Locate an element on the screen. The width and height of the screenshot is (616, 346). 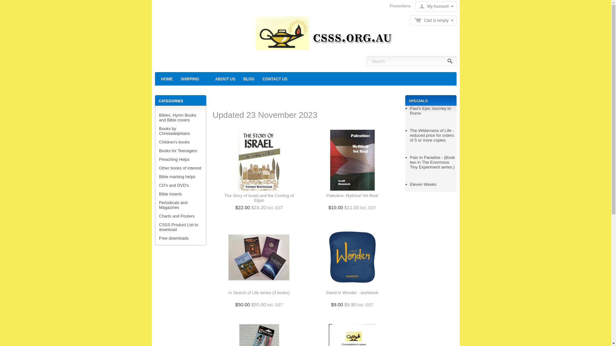
Eleven Weeks is located at coordinates (424, 185).